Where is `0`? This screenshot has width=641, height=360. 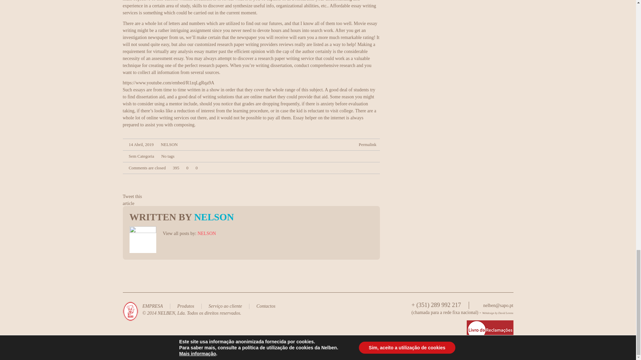
0 is located at coordinates (195, 168).